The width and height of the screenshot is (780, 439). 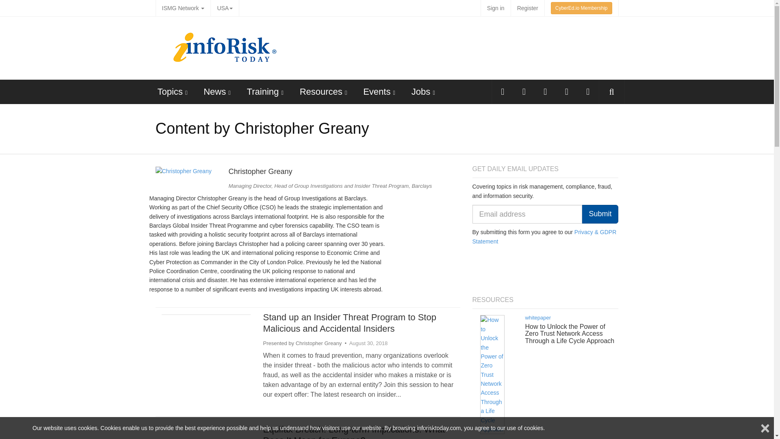 What do you see at coordinates (581, 8) in the screenshot?
I see `CyberEd.io Membership` at bounding box center [581, 8].